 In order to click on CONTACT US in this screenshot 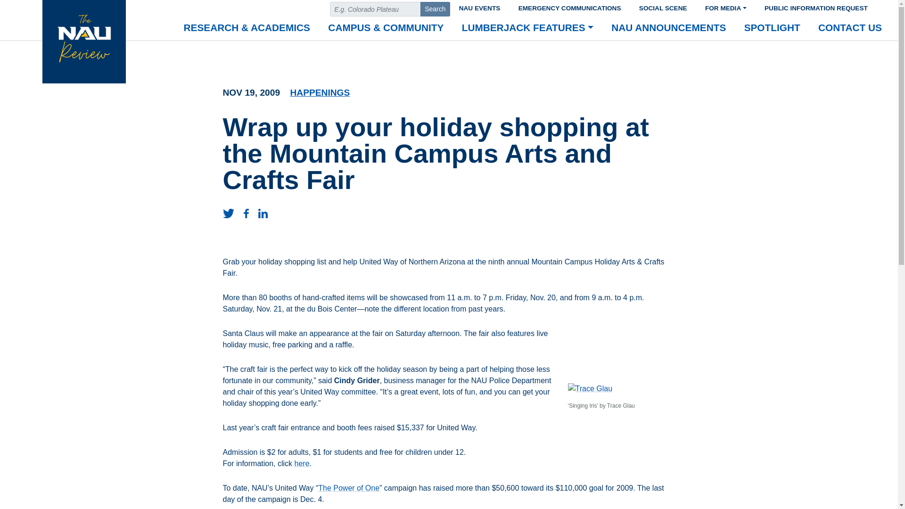, I will do `click(849, 28)`.